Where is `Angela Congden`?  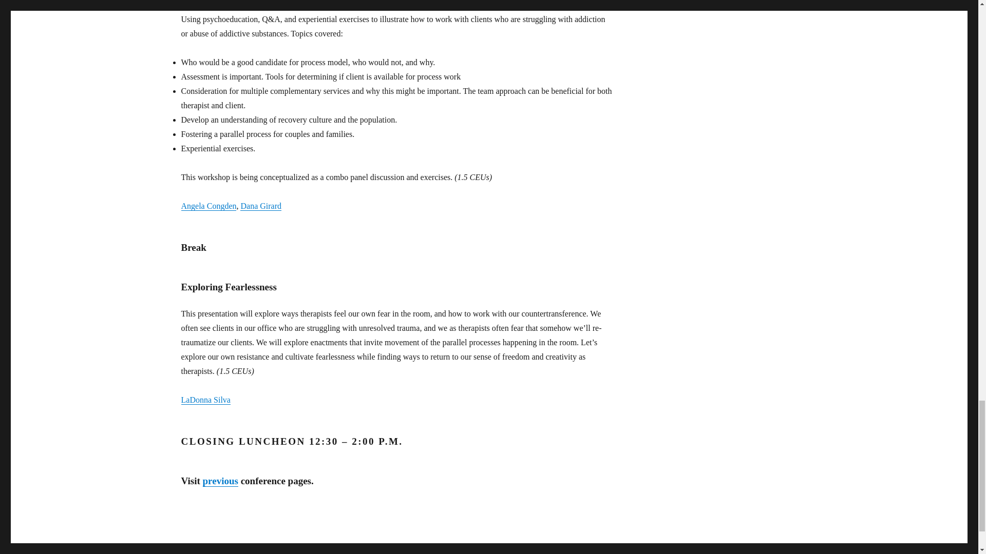 Angela Congden is located at coordinates (208, 206).